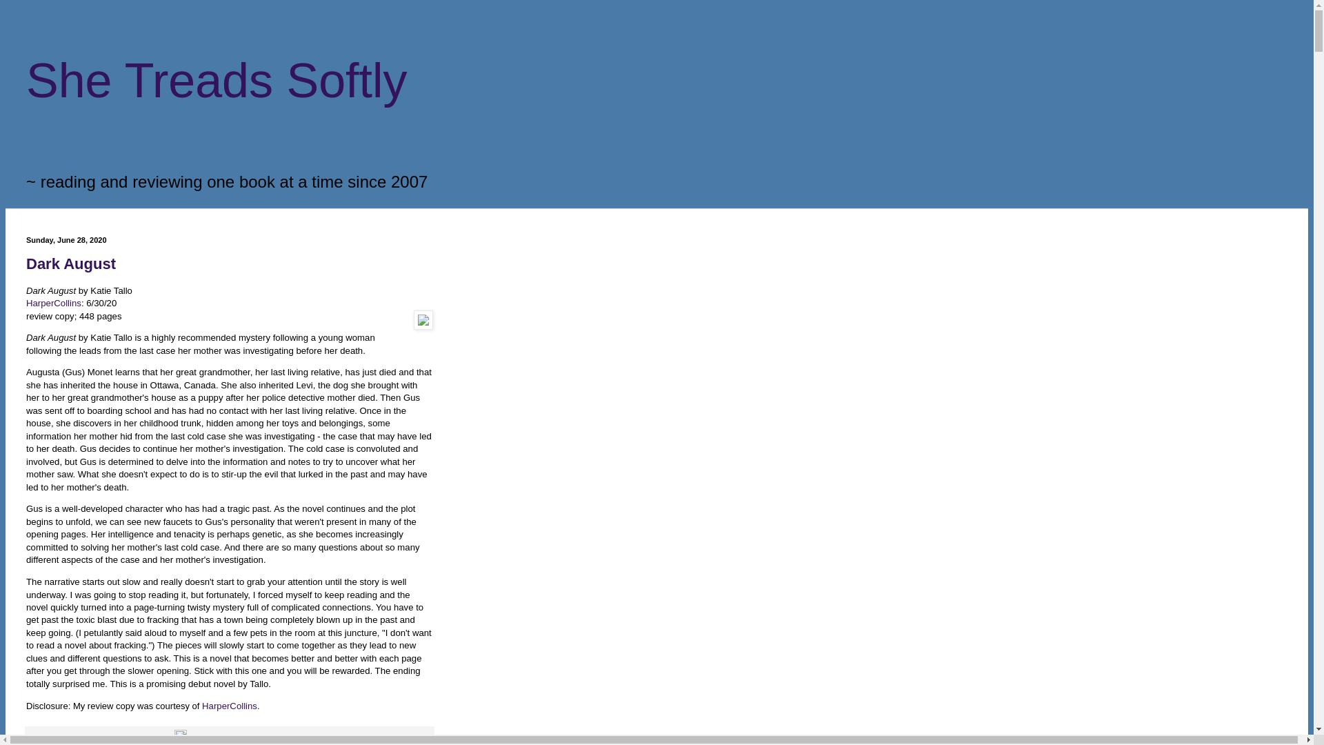 The height and width of the screenshot is (745, 1324). I want to click on permanent link, so click(109, 739).